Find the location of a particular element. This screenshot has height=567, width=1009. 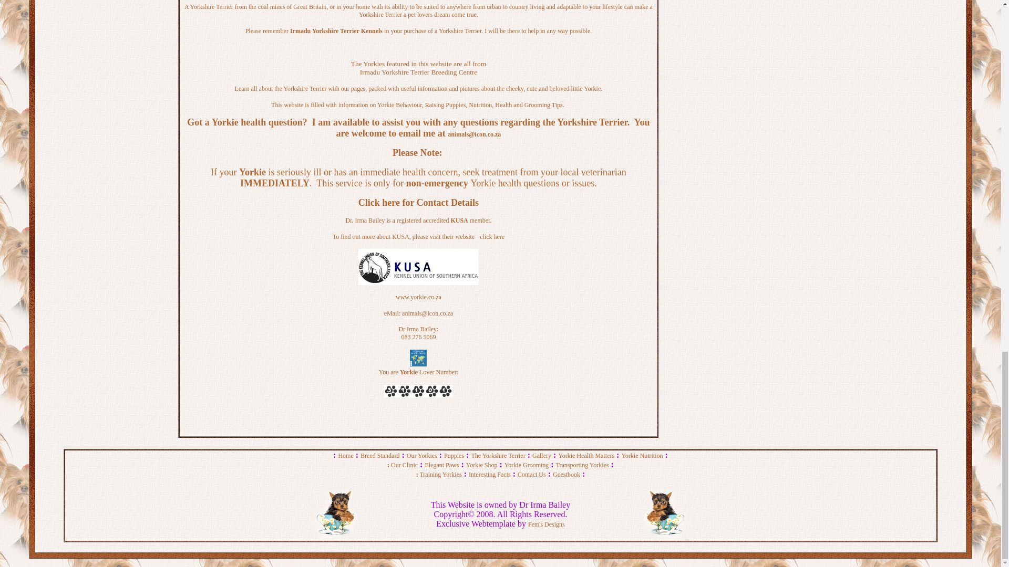

: Our Clinic is located at coordinates (403, 465).